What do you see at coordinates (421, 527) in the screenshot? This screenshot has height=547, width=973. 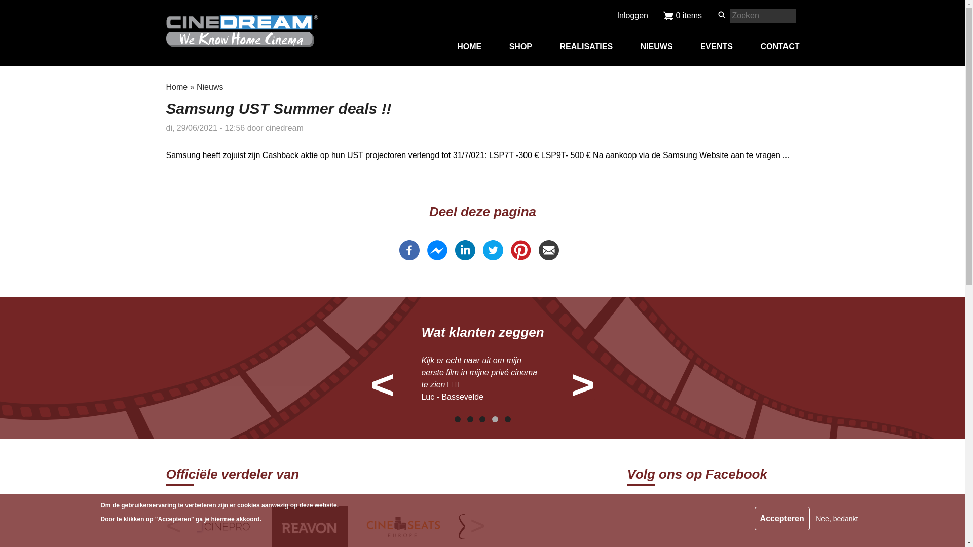 I see `Afbeelding` at bounding box center [421, 527].